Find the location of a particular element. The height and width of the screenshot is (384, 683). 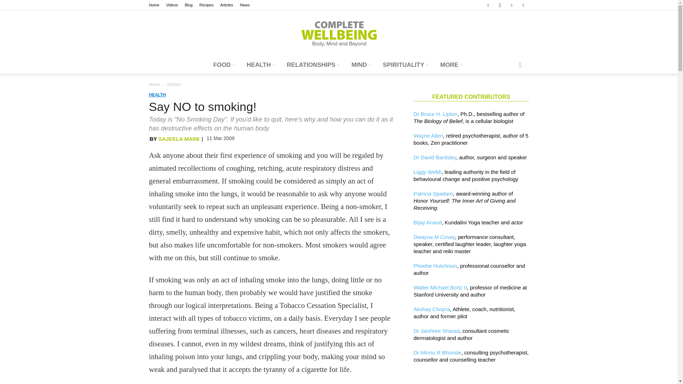

Facebook is located at coordinates (488, 5).